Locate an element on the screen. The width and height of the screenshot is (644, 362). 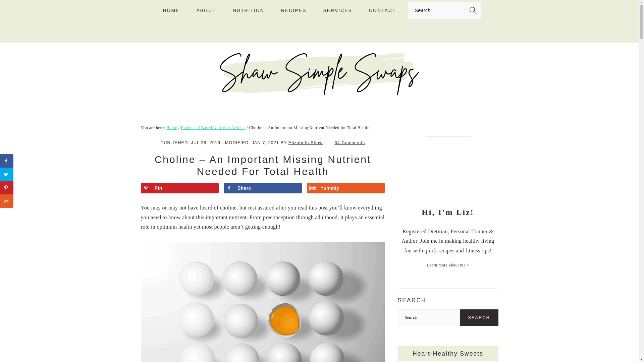
Shaw Simple Swaps is located at coordinates (319, 94).